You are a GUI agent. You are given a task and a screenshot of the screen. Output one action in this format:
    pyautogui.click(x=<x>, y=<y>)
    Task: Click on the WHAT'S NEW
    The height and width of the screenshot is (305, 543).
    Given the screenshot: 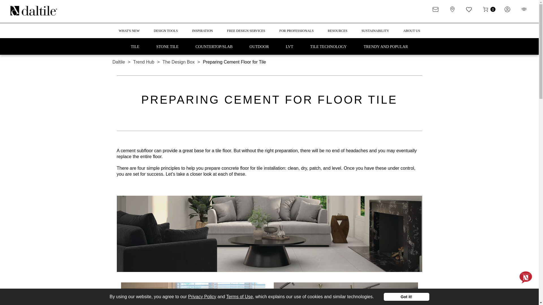 What is the action you would take?
    pyautogui.click(x=129, y=33)
    